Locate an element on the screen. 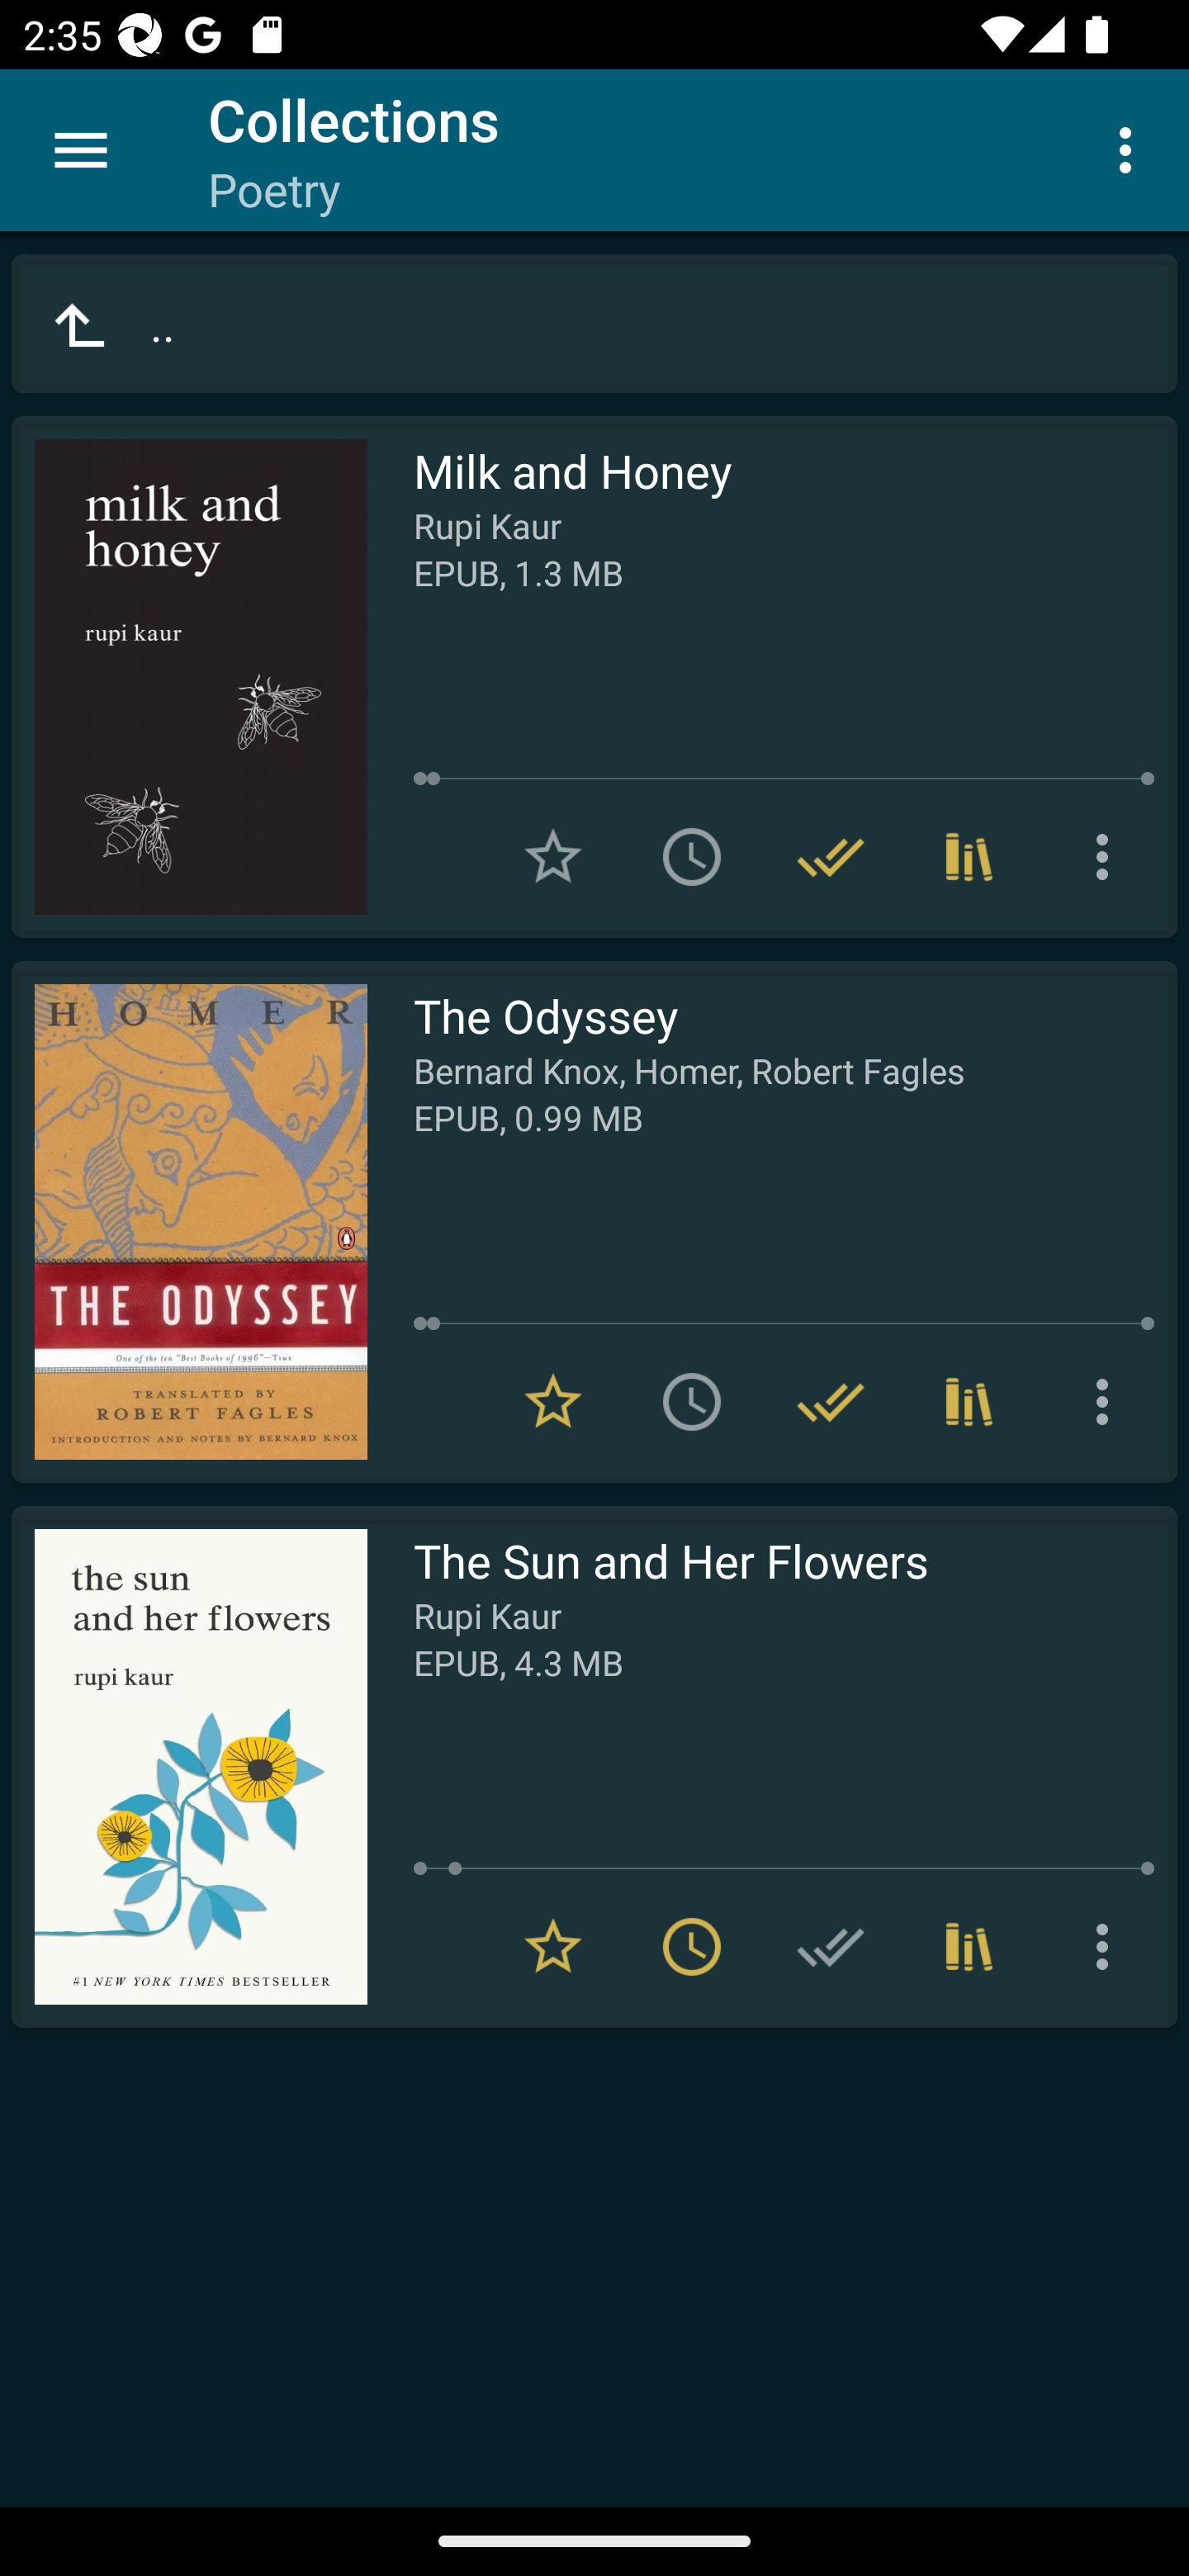 This screenshot has height=2576, width=1189. Read The Odyssey is located at coordinates (189, 1222).